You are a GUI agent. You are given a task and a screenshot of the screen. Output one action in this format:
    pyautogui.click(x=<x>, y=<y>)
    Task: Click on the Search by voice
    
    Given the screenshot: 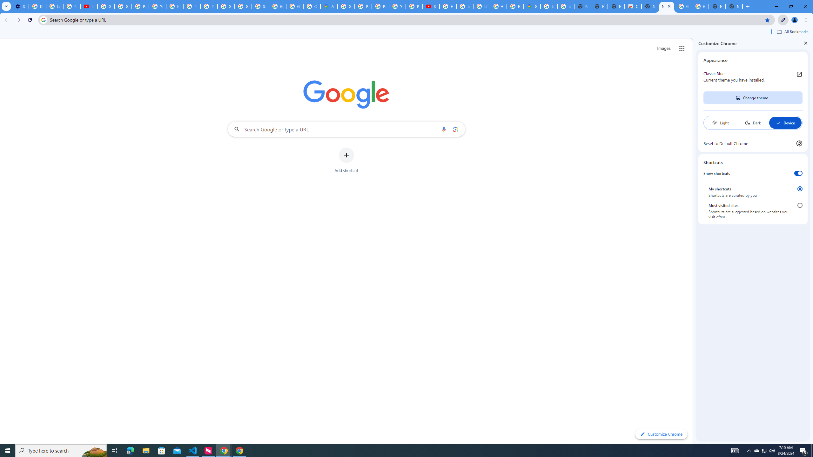 What is the action you would take?
    pyautogui.click(x=444, y=129)
    